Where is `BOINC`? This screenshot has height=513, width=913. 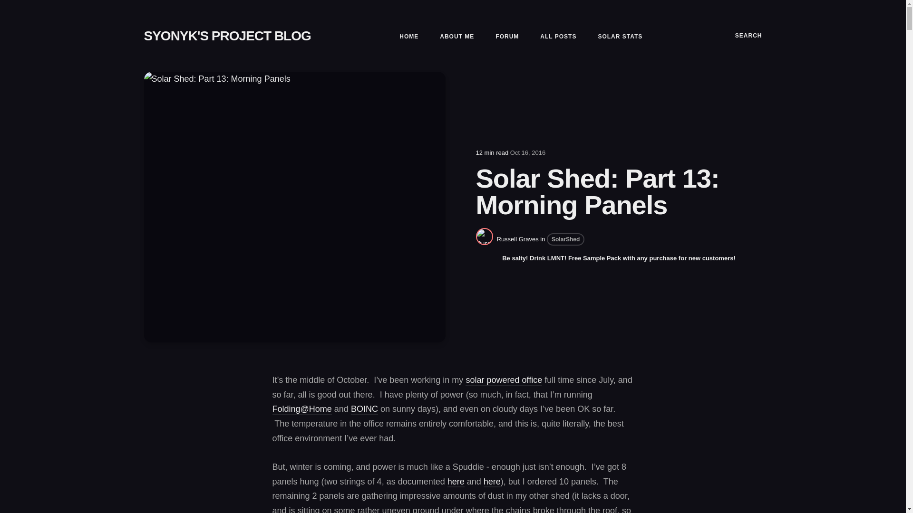
BOINC is located at coordinates (364, 409).